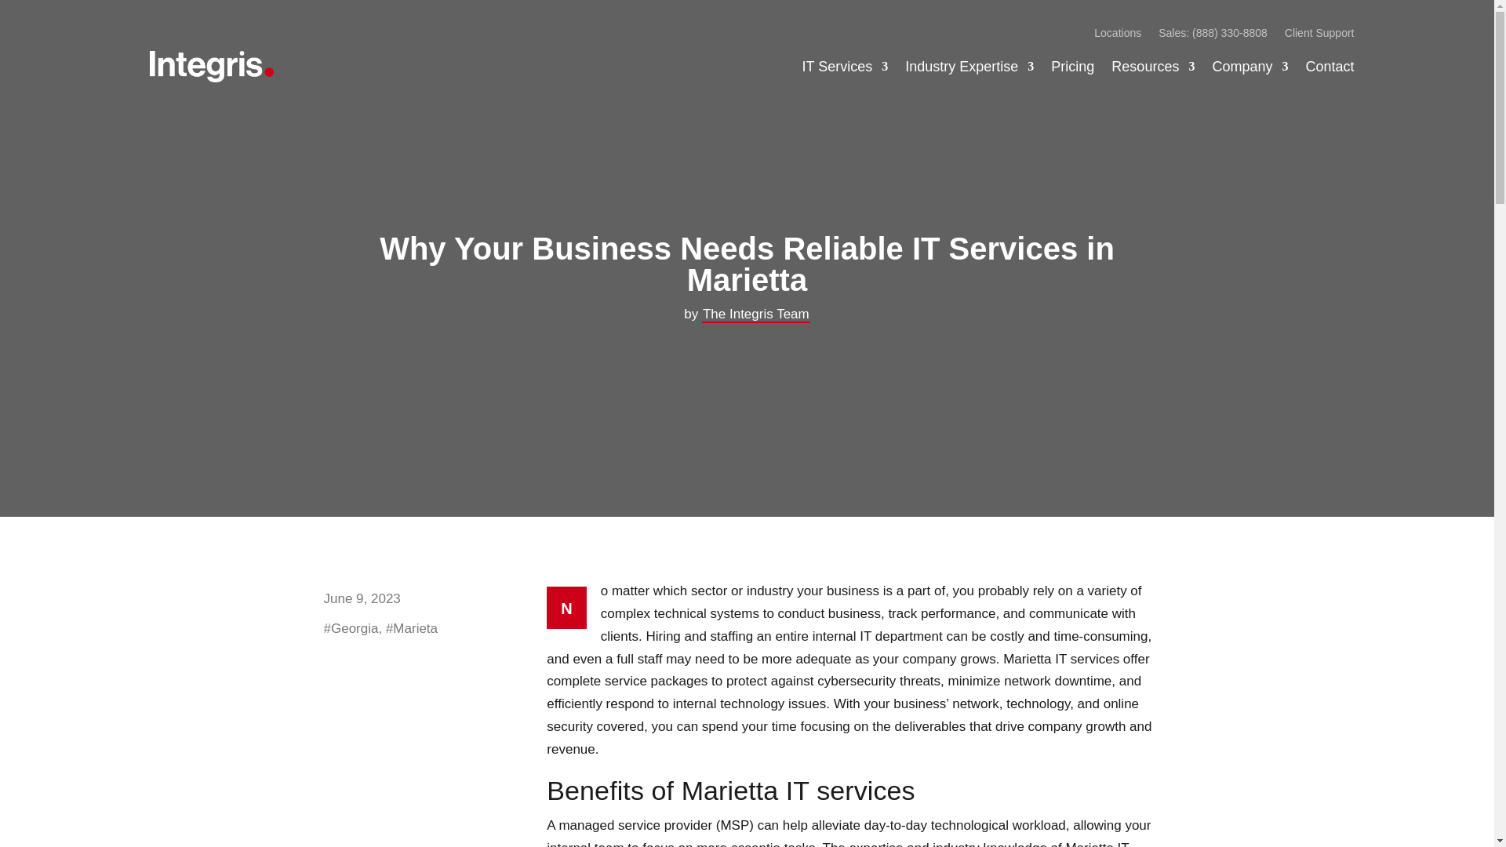 This screenshot has width=1506, height=847. Describe the element at coordinates (969, 67) in the screenshot. I see `Industry Expertise` at that location.